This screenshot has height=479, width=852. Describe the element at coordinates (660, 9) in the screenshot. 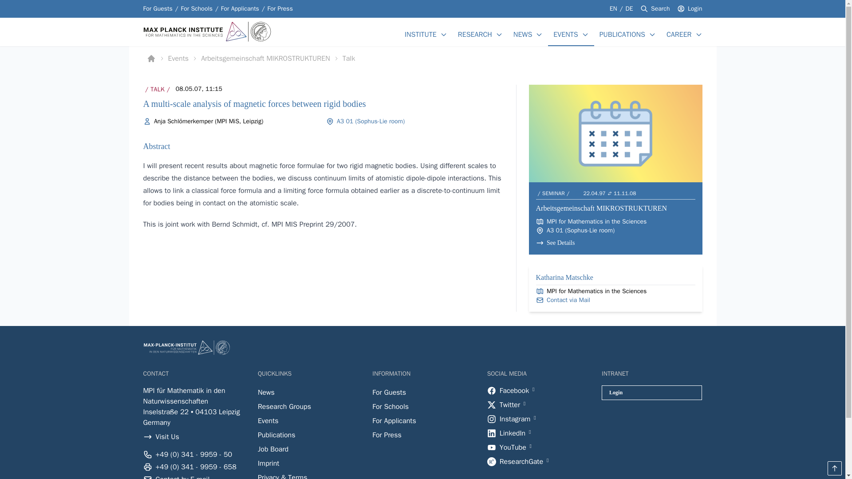

I see `Search` at that location.